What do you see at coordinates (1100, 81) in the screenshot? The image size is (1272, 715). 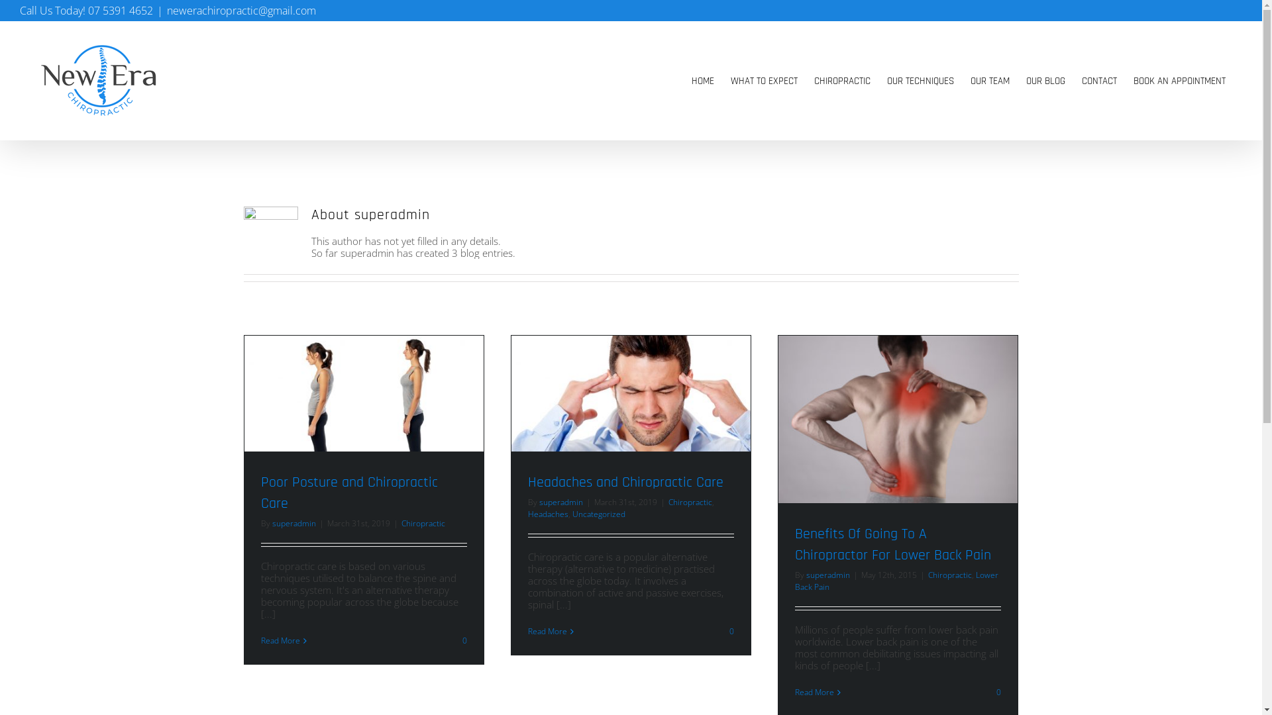 I see `CONTACT` at bounding box center [1100, 81].